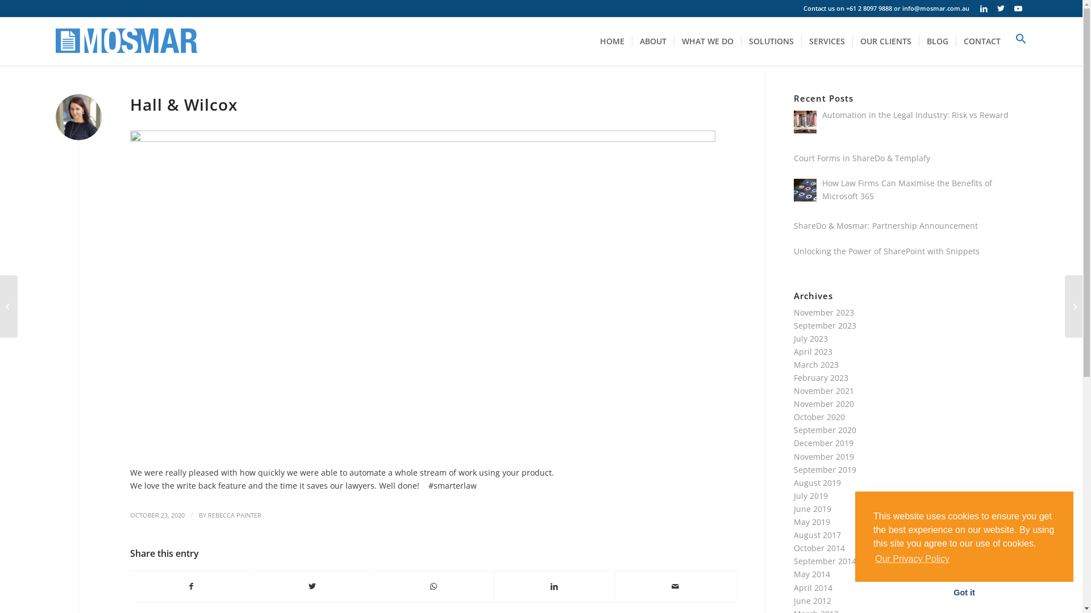  What do you see at coordinates (811, 496) in the screenshot?
I see `July 2019` at bounding box center [811, 496].